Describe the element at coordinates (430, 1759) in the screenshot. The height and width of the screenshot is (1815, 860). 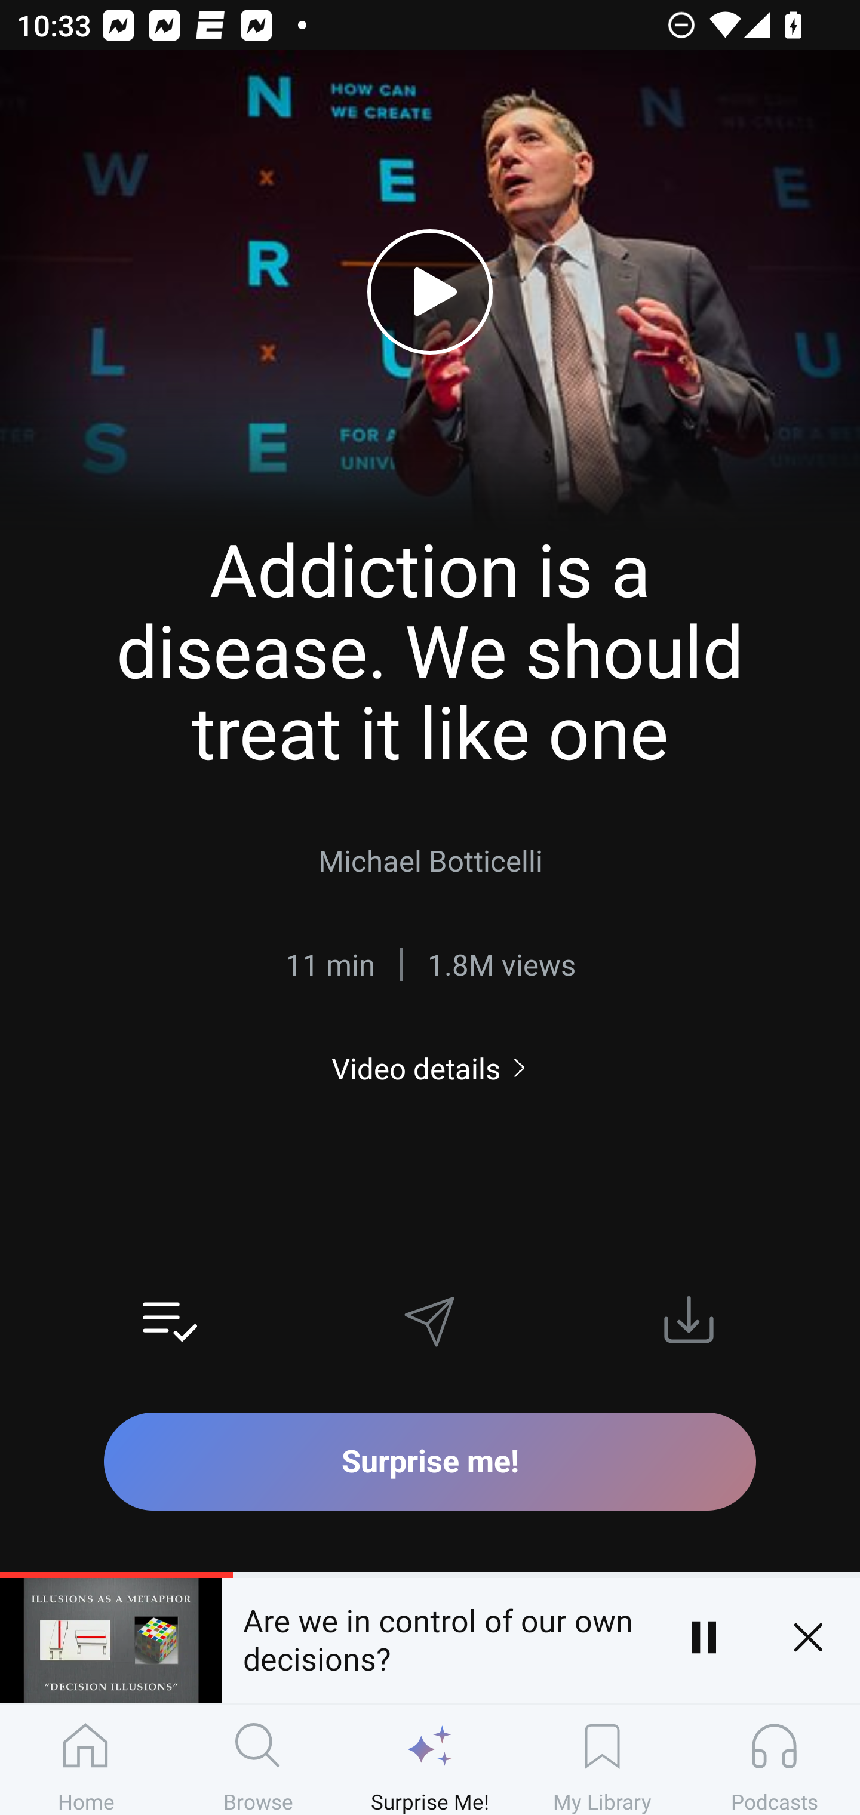
I see `Surprise Me!` at that location.